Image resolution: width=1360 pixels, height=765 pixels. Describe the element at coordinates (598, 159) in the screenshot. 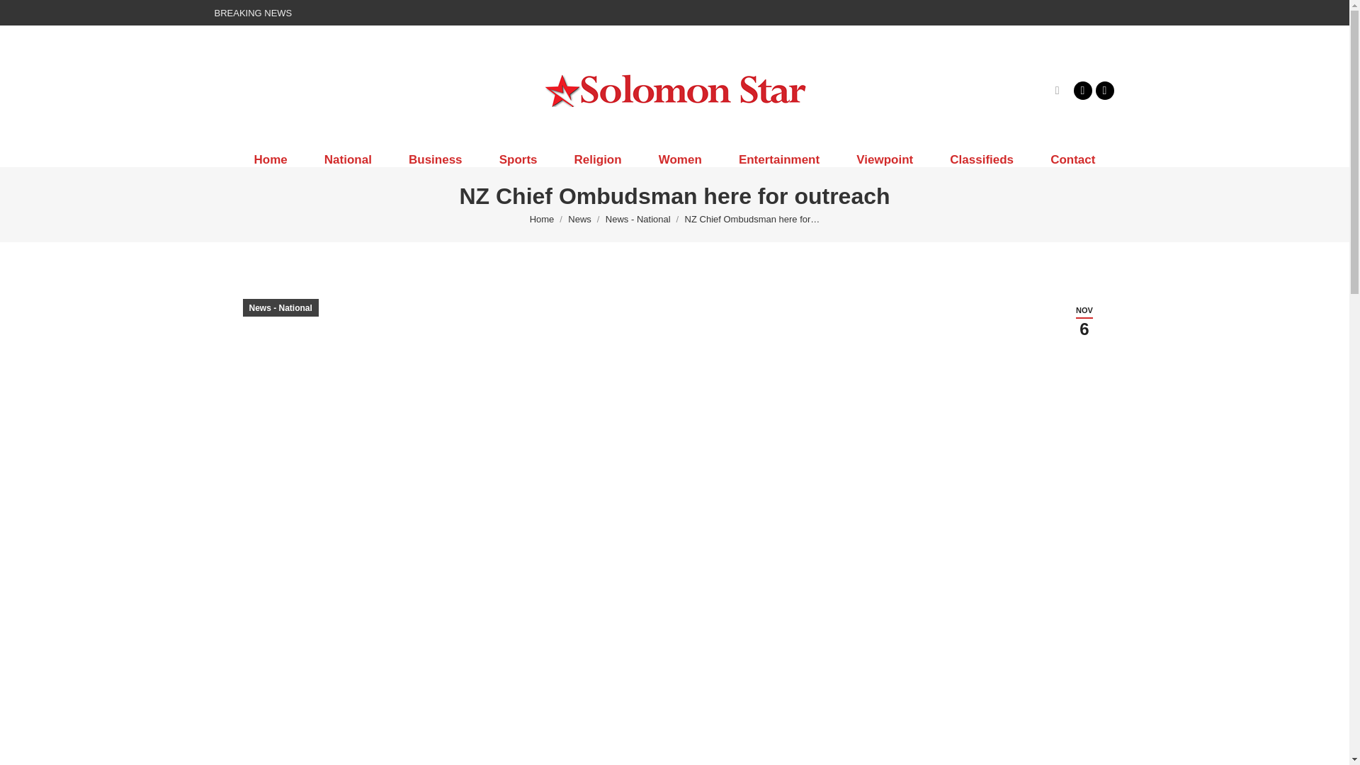

I see `Religion` at that location.